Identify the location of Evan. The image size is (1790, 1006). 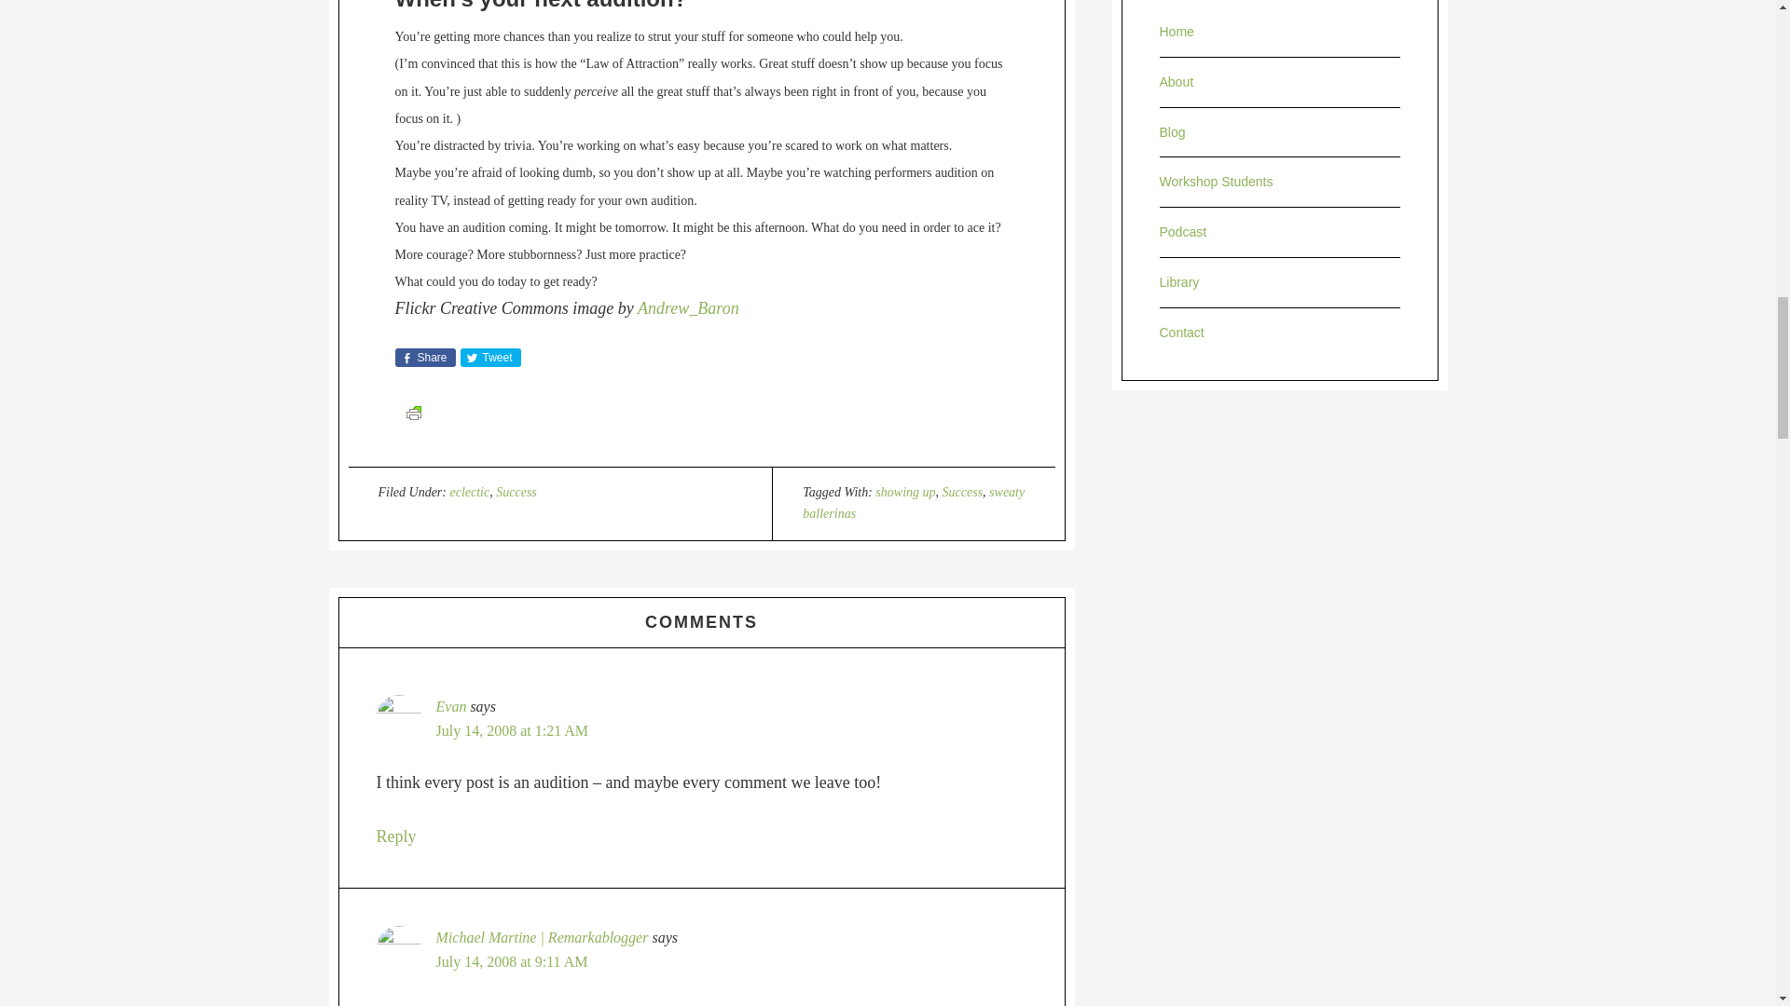
(451, 706).